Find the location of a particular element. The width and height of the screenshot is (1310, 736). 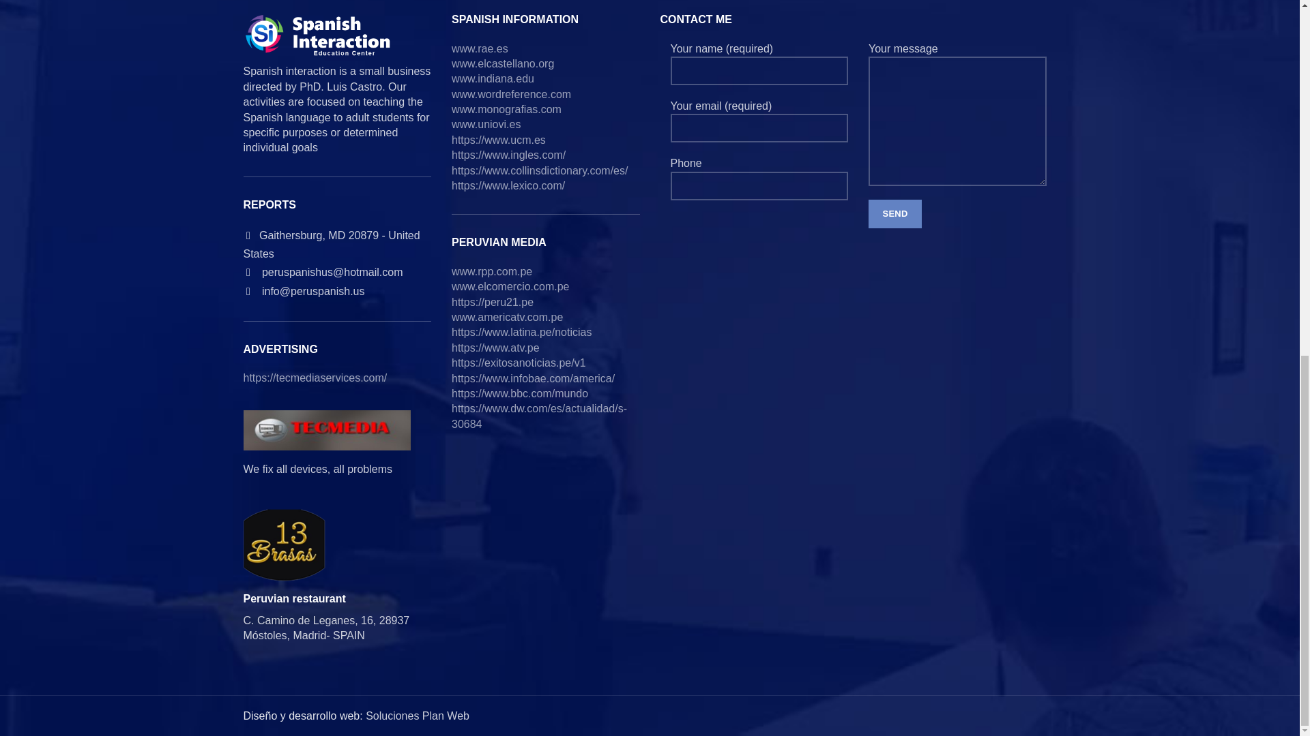

www.rae.es is located at coordinates (480, 48).